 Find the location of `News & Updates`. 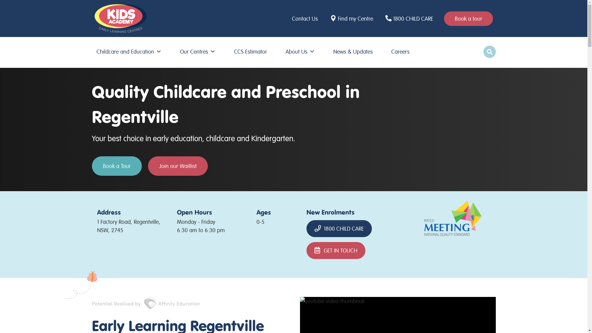

News & Updates is located at coordinates (353, 52).